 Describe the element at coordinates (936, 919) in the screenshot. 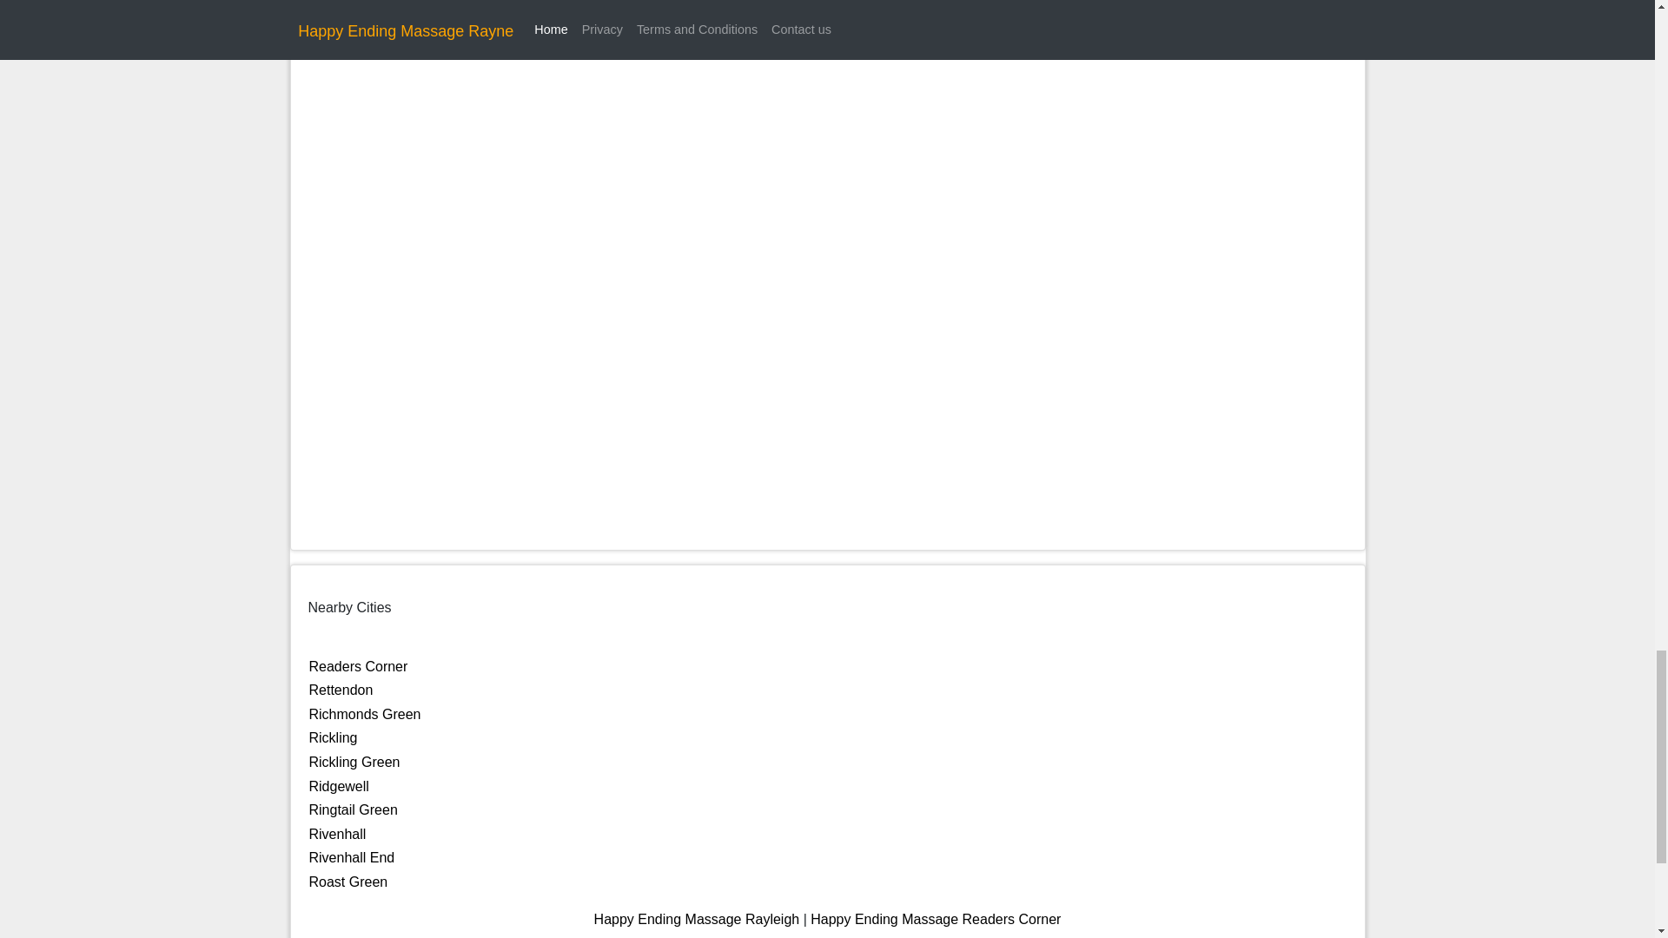

I see `Happy Ending Massage Readers Corner` at that location.